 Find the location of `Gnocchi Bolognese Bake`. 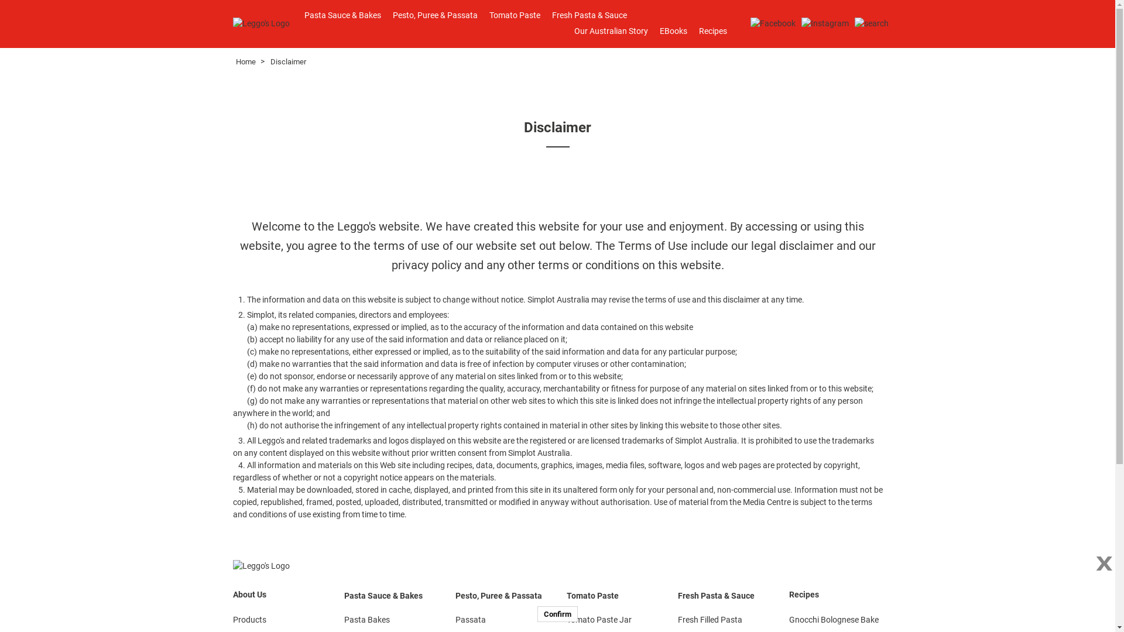

Gnocchi Bolognese Bake is located at coordinates (834, 620).